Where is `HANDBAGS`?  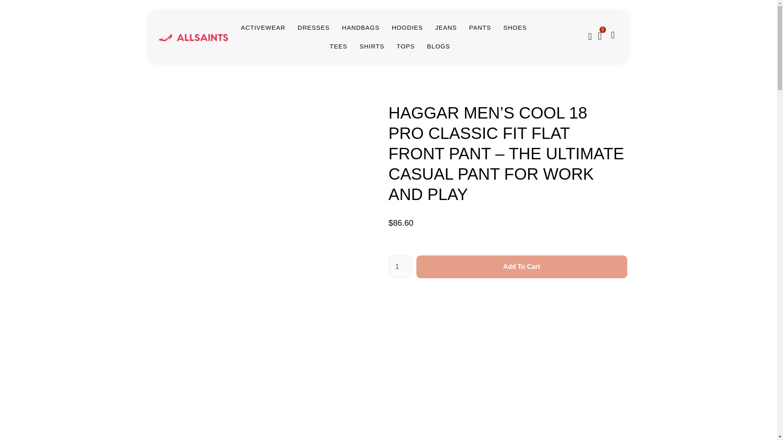
HANDBAGS is located at coordinates (361, 28).